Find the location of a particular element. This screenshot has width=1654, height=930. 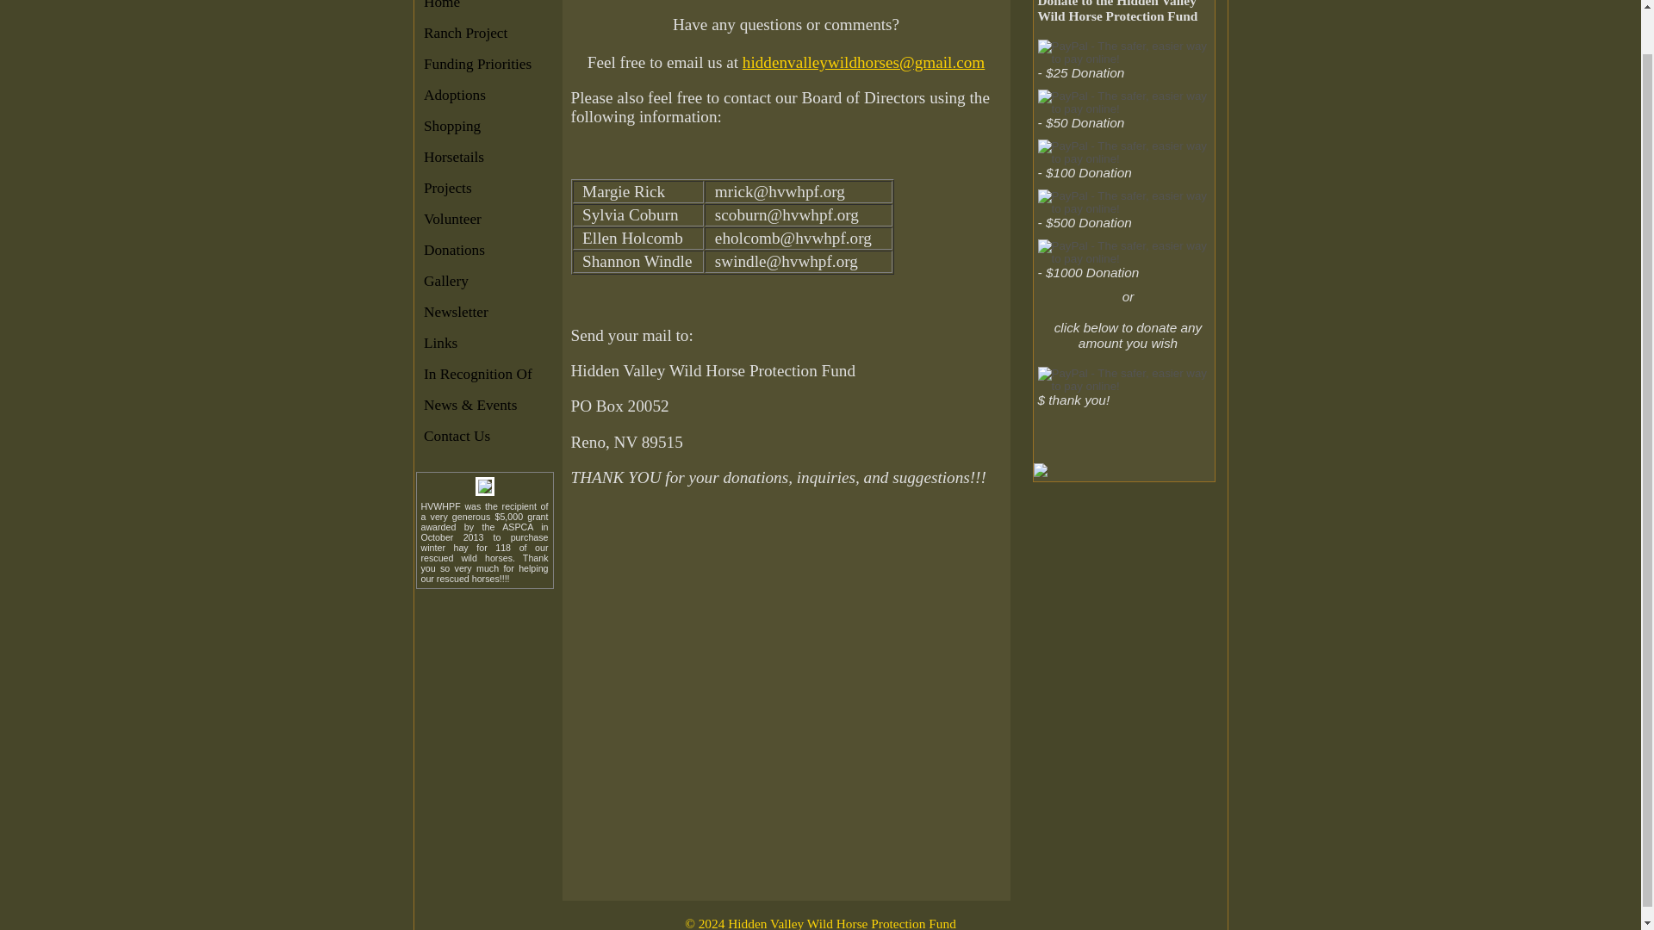

Donations is located at coordinates (484, 251).